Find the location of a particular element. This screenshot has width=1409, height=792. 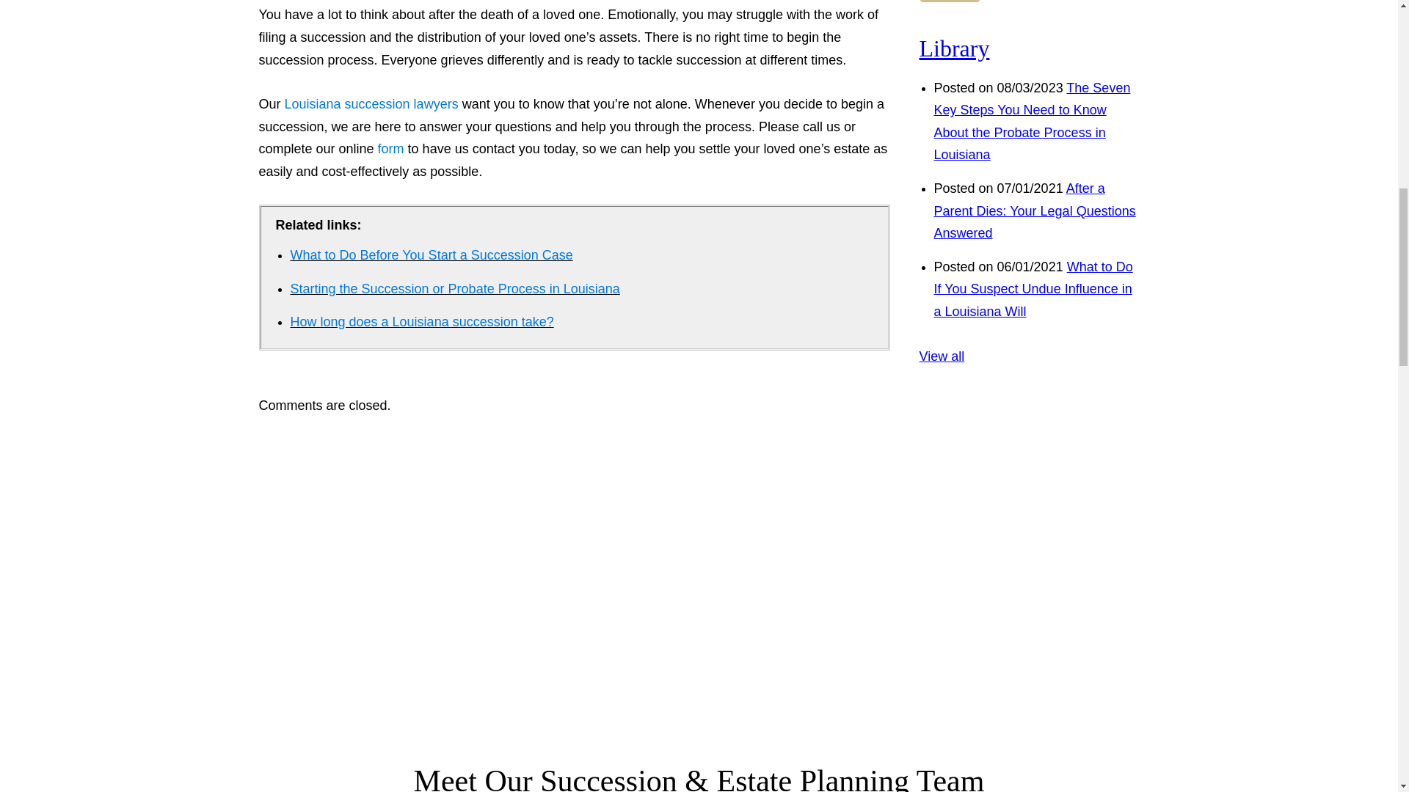

Starting the Succession or Probate Process in Louisiana is located at coordinates (455, 289).